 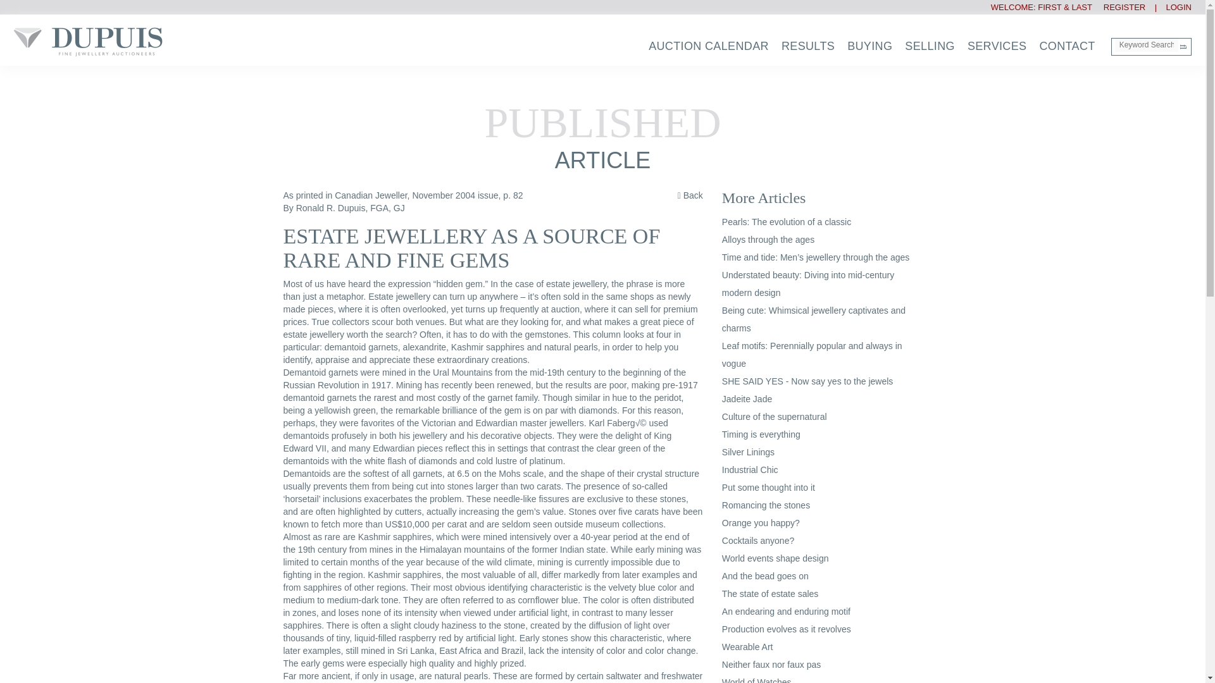 I want to click on Back, so click(x=690, y=196).